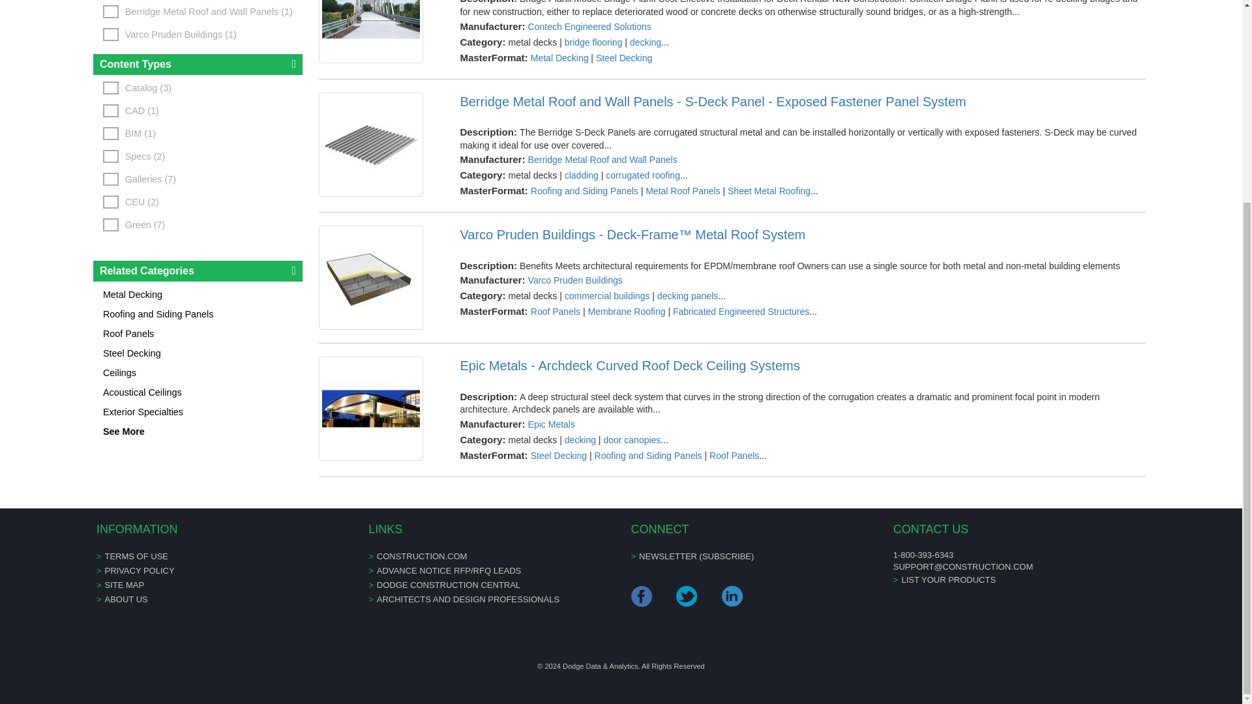 This screenshot has width=1252, height=704. Describe the element at coordinates (421, 555) in the screenshot. I see `construction.com` at that location.